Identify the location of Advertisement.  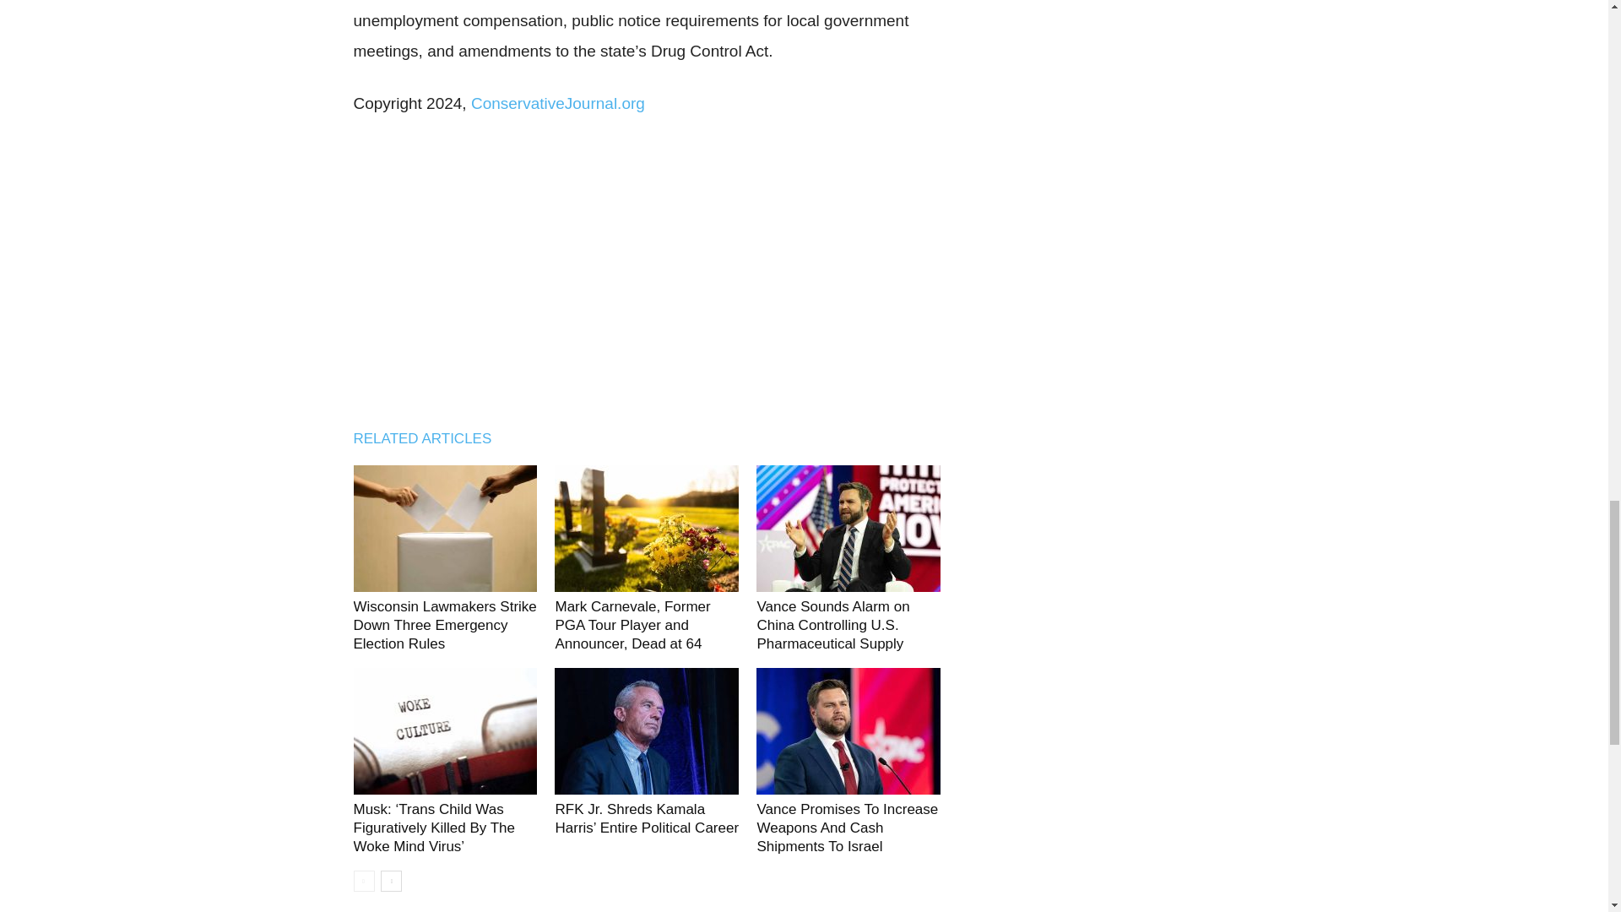
(647, 267).